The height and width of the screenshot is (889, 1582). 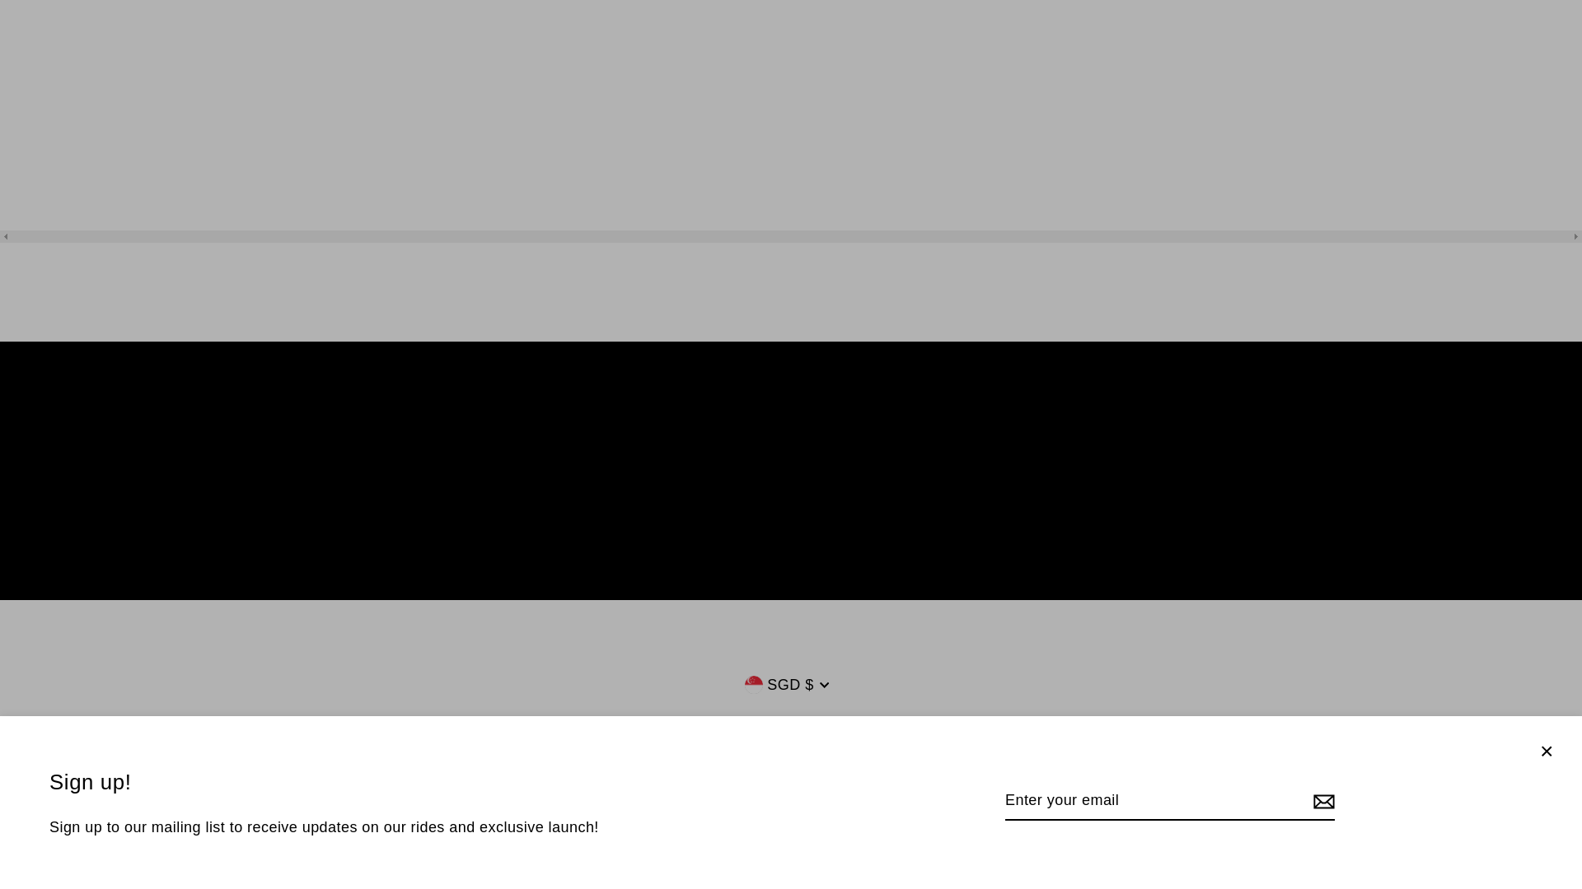 What do you see at coordinates (886, 841) in the screenshot?
I see `Union Pay` at bounding box center [886, 841].